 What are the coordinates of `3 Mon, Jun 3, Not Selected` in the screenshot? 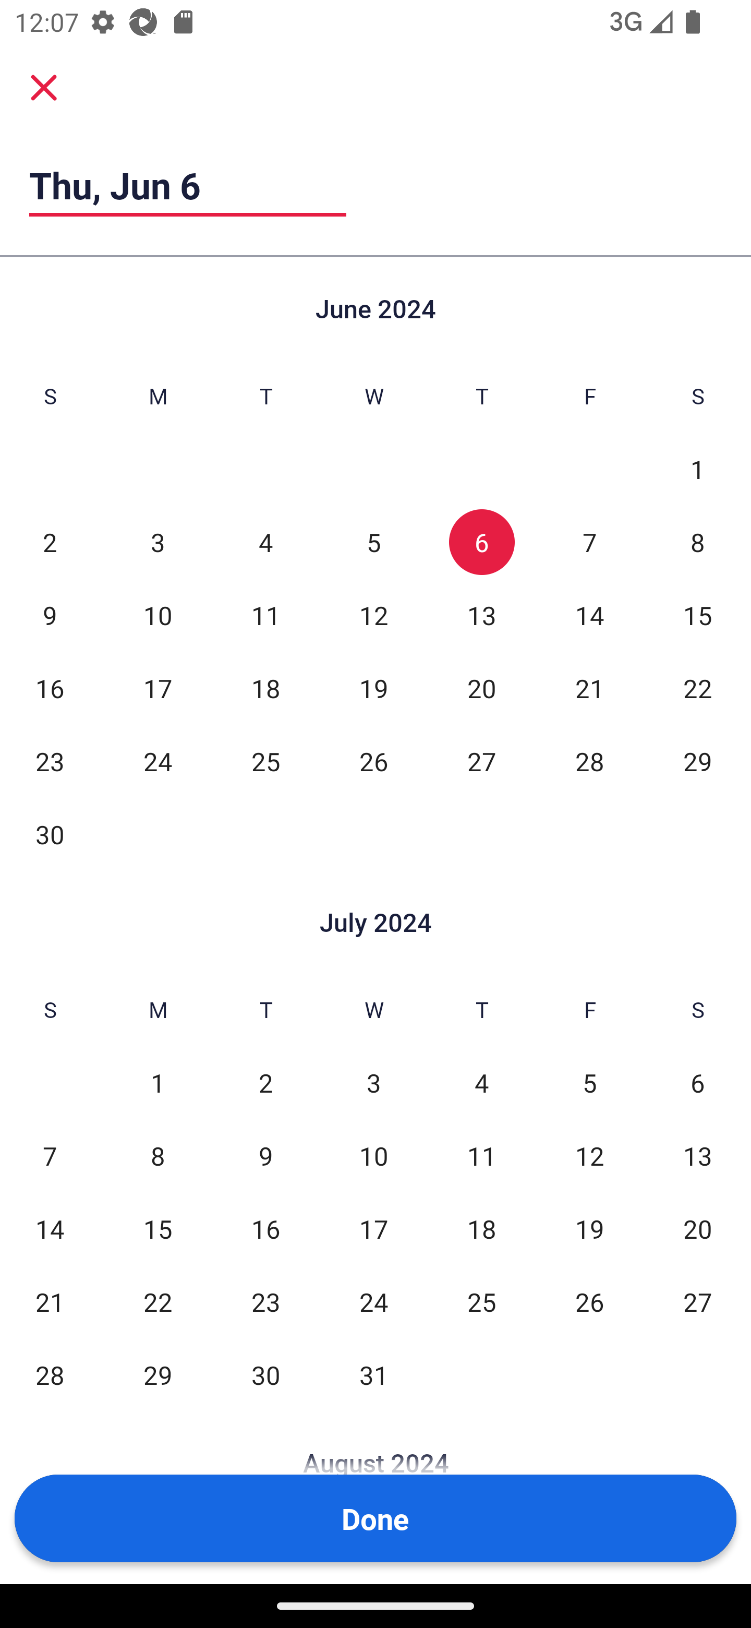 It's located at (158, 542).